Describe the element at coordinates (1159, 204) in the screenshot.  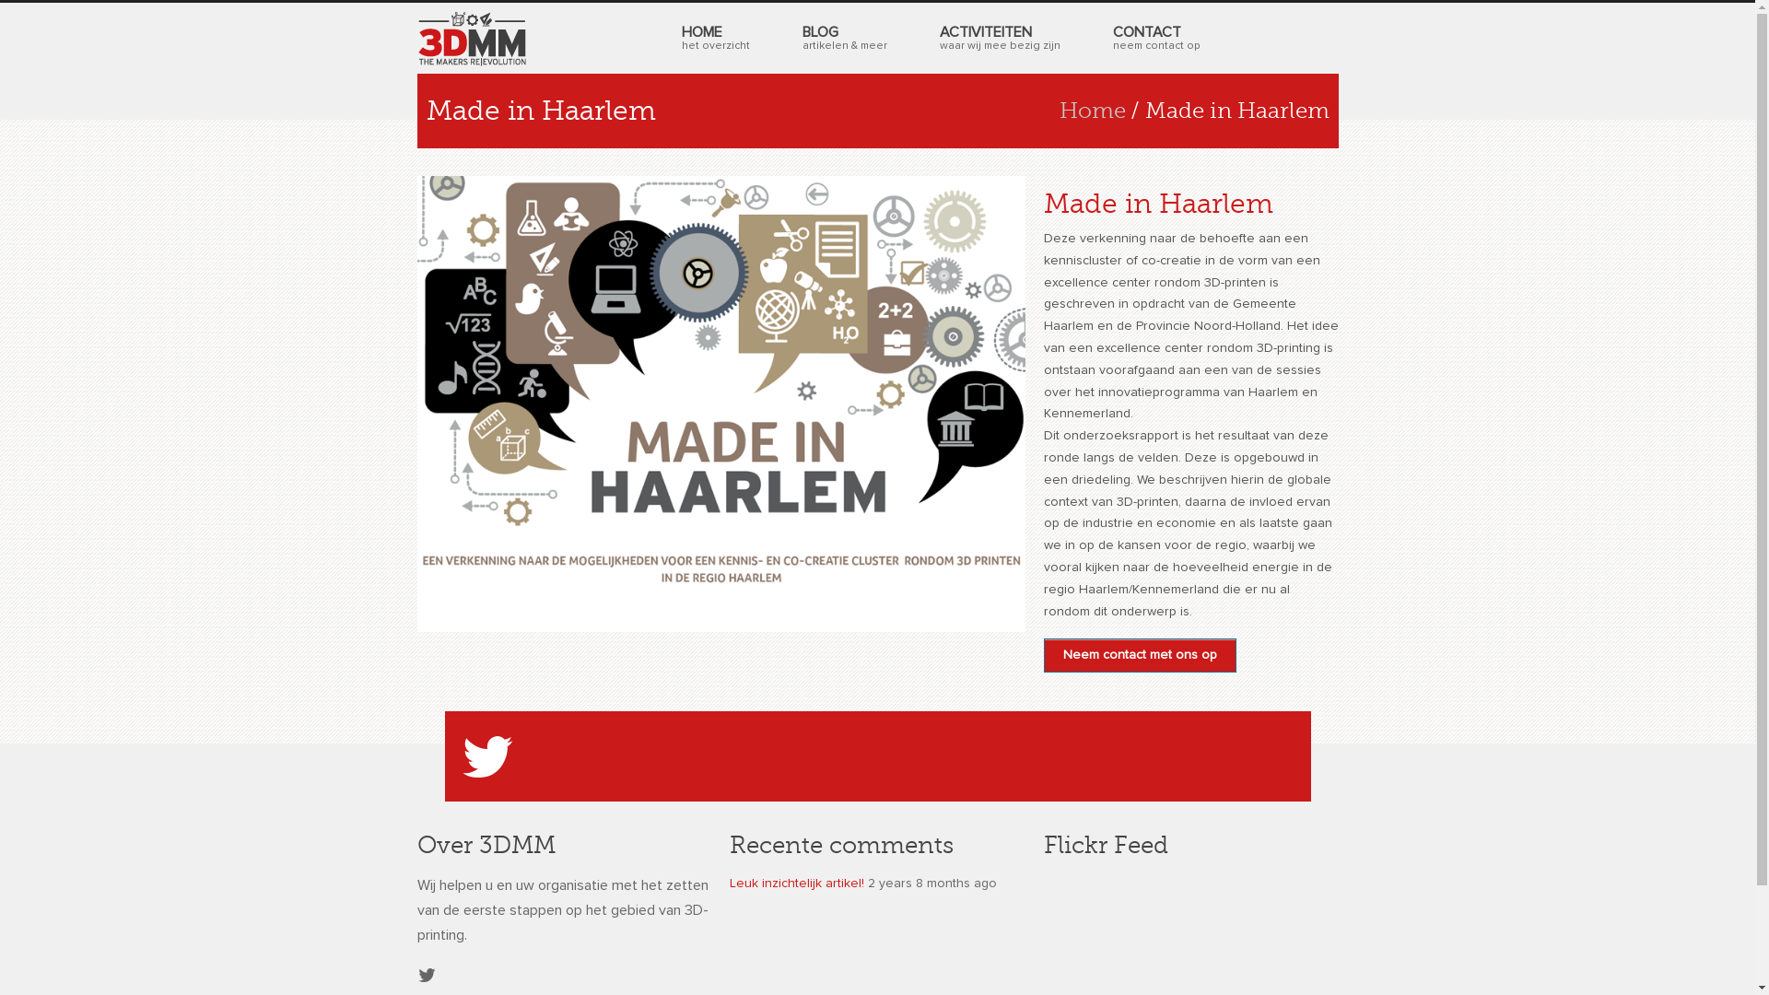
I see `Made in Haarlem` at that location.